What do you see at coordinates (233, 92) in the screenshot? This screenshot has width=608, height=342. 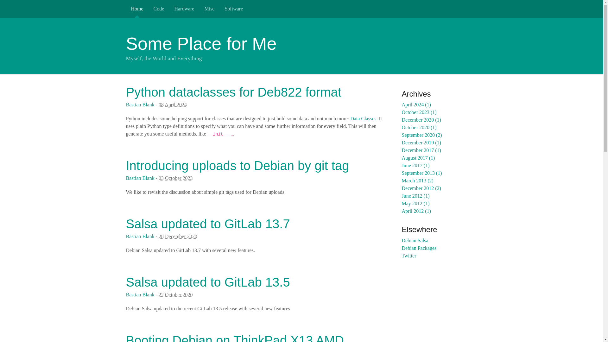 I see `Permalink to Python dataclasses for Deb822 format` at bounding box center [233, 92].